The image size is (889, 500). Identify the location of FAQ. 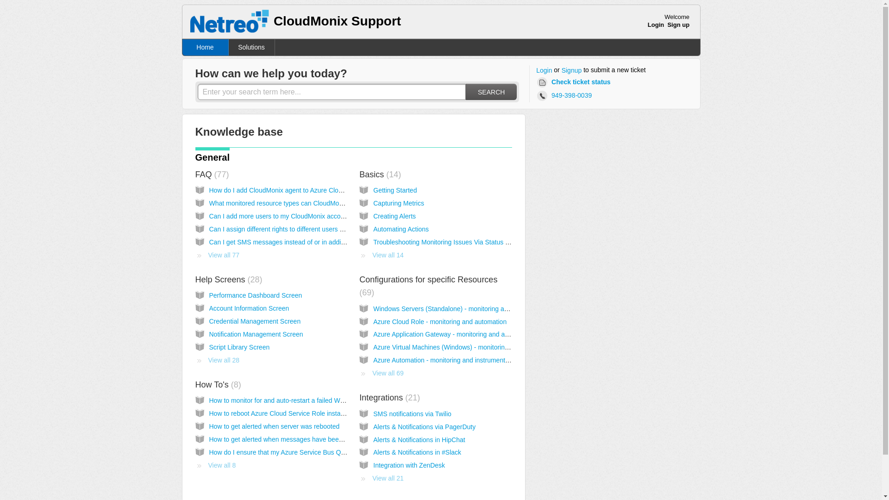
(212, 174).